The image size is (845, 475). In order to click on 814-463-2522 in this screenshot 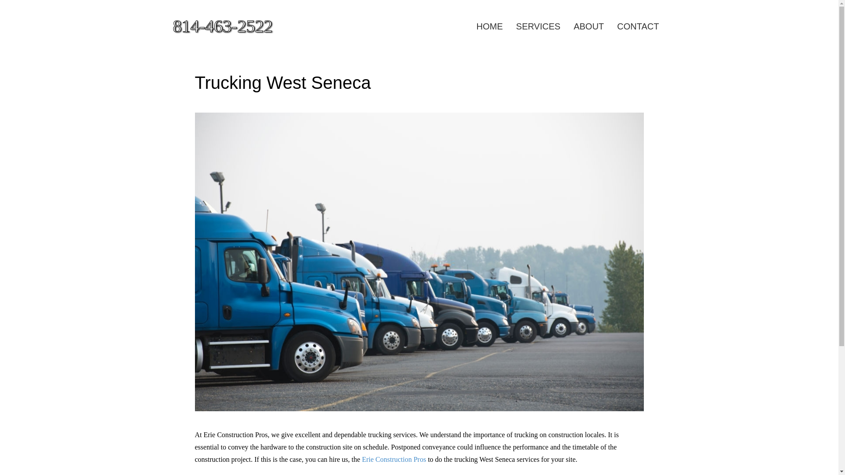, I will do `click(251, 26)`.